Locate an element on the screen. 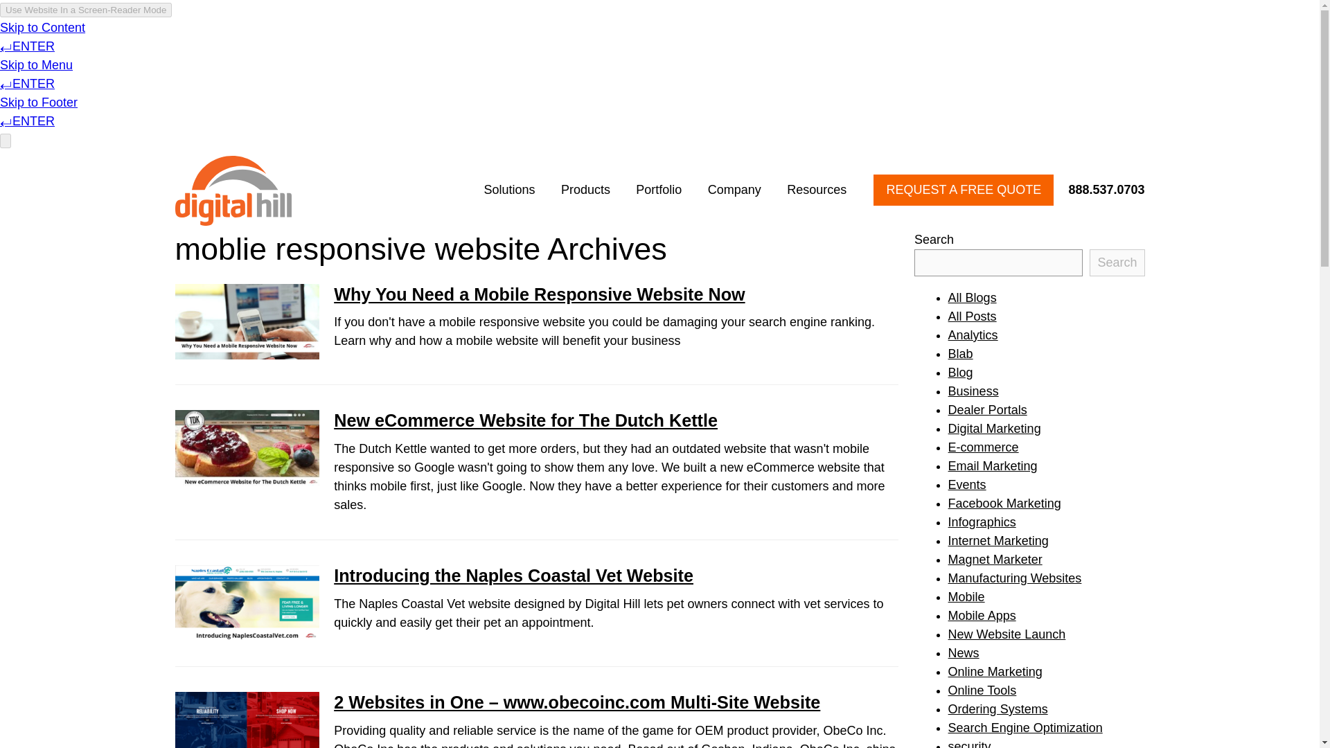 This screenshot has width=1330, height=748. REQUEST A FREE QUOTE is located at coordinates (963, 190).